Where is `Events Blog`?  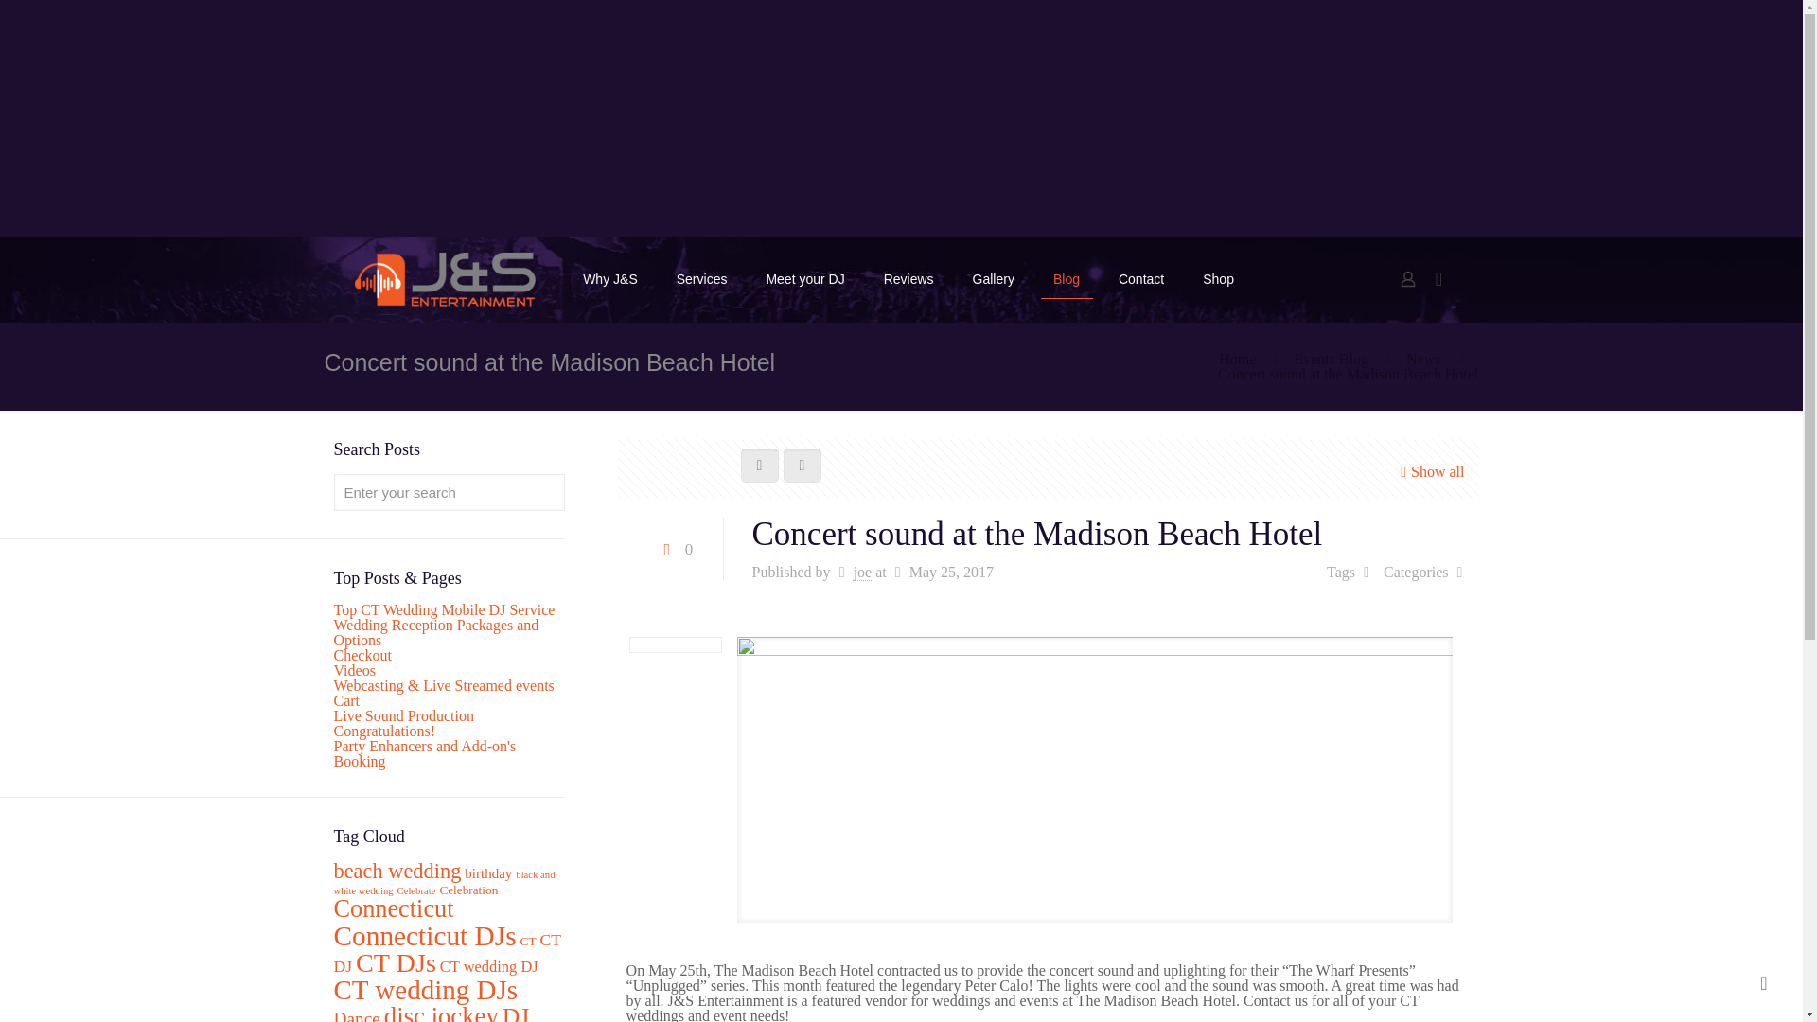
Events Blog is located at coordinates (1331, 359).